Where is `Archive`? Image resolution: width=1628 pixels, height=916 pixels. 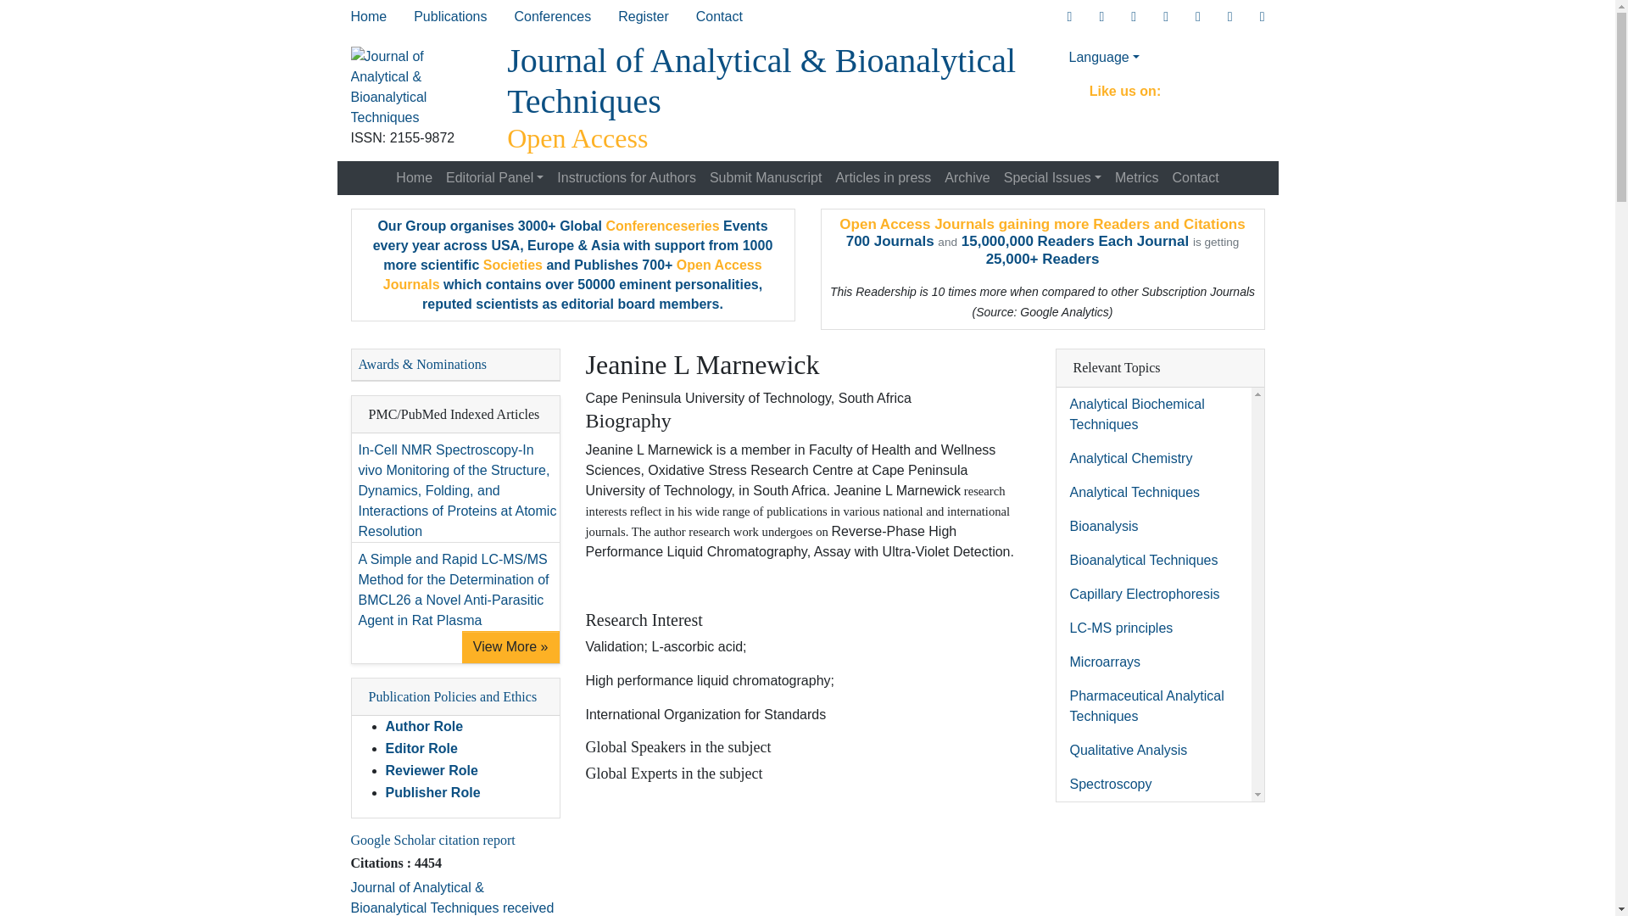
Archive is located at coordinates (967, 178).